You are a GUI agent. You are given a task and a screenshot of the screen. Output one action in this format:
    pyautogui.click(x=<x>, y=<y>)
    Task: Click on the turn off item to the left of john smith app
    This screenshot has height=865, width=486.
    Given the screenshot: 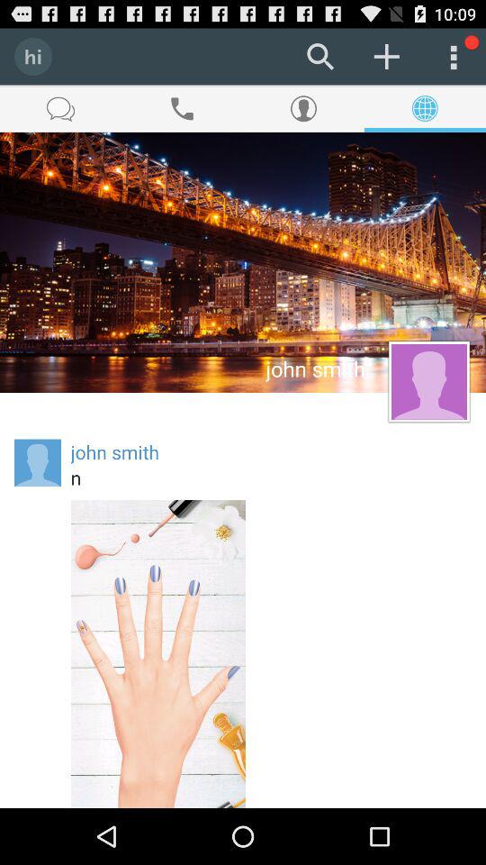 What is the action you would take?
    pyautogui.click(x=38, y=463)
    